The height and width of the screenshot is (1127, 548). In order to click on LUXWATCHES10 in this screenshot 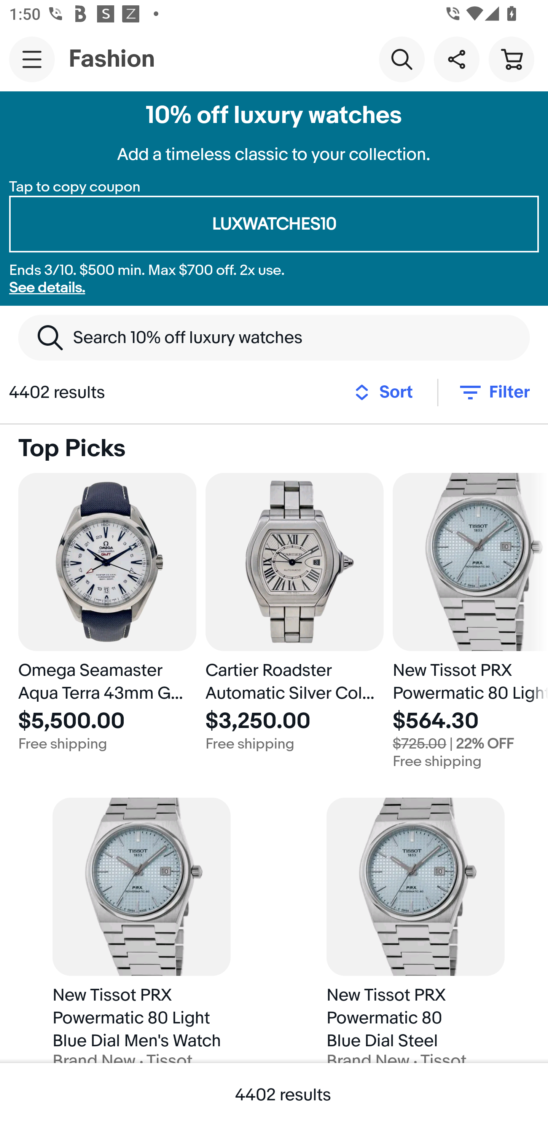, I will do `click(274, 224)`.